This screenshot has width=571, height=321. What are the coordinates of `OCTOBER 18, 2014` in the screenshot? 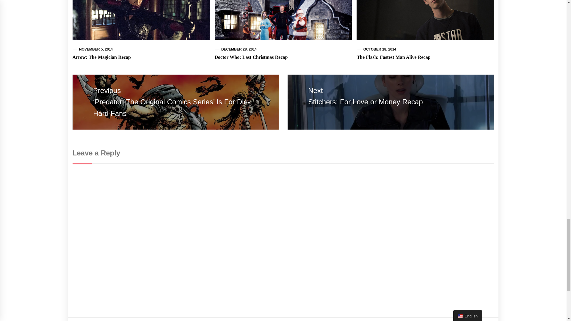 It's located at (379, 49).